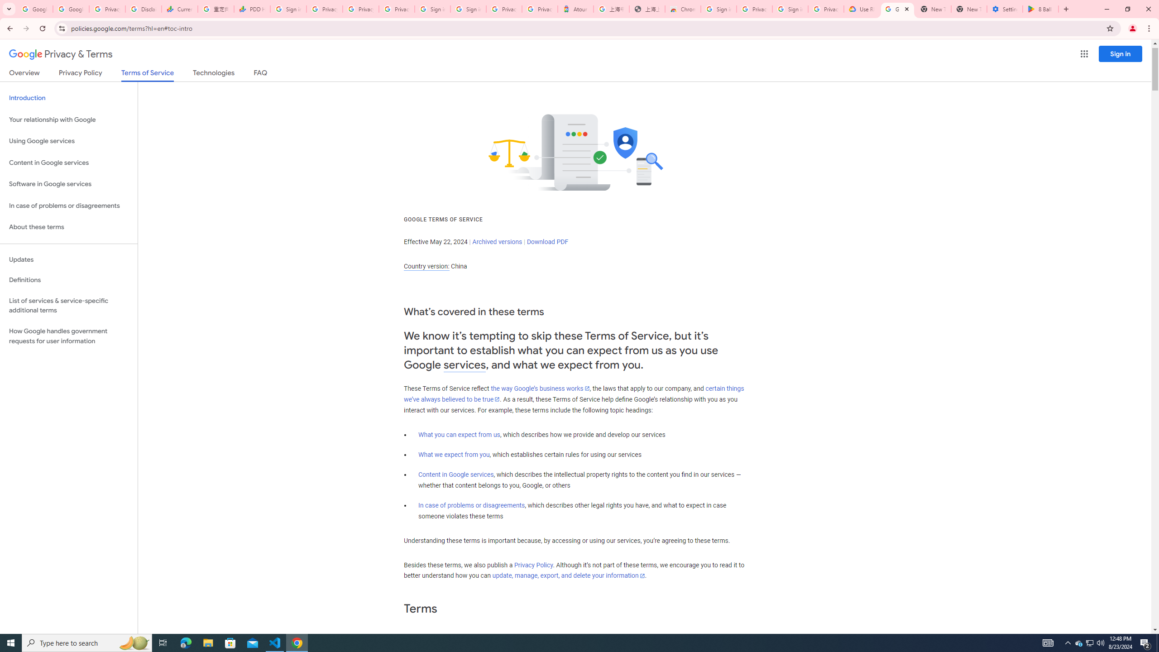 The width and height of the screenshot is (1159, 652). What do you see at coordinates (1067, 203) in the screenshot?
I see `2406.12373v2.pdf` at bounding box center [1067, 203].